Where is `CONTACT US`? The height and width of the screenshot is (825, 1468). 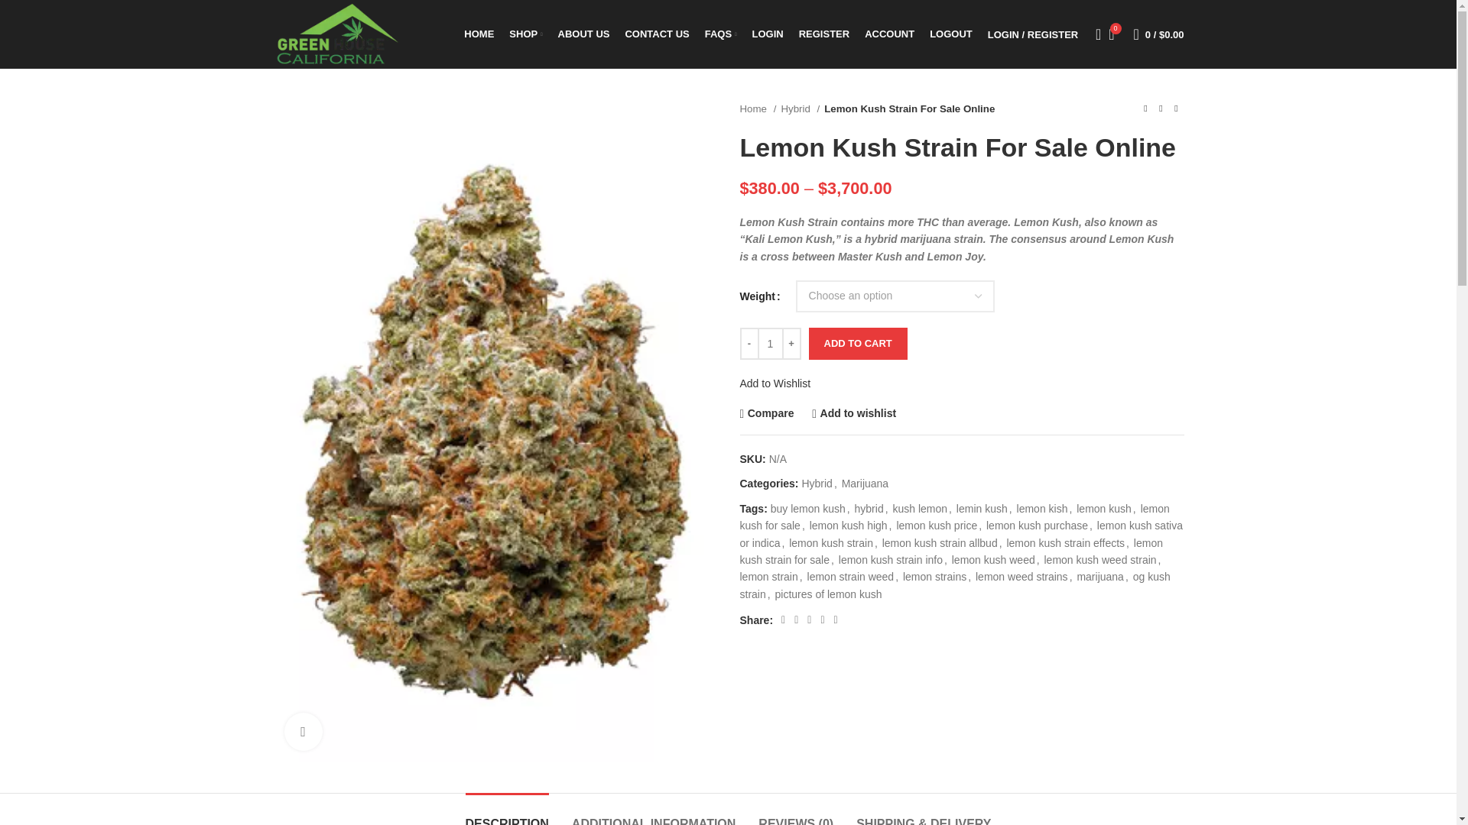
CONTACT US is located at coordinates (656, 34).